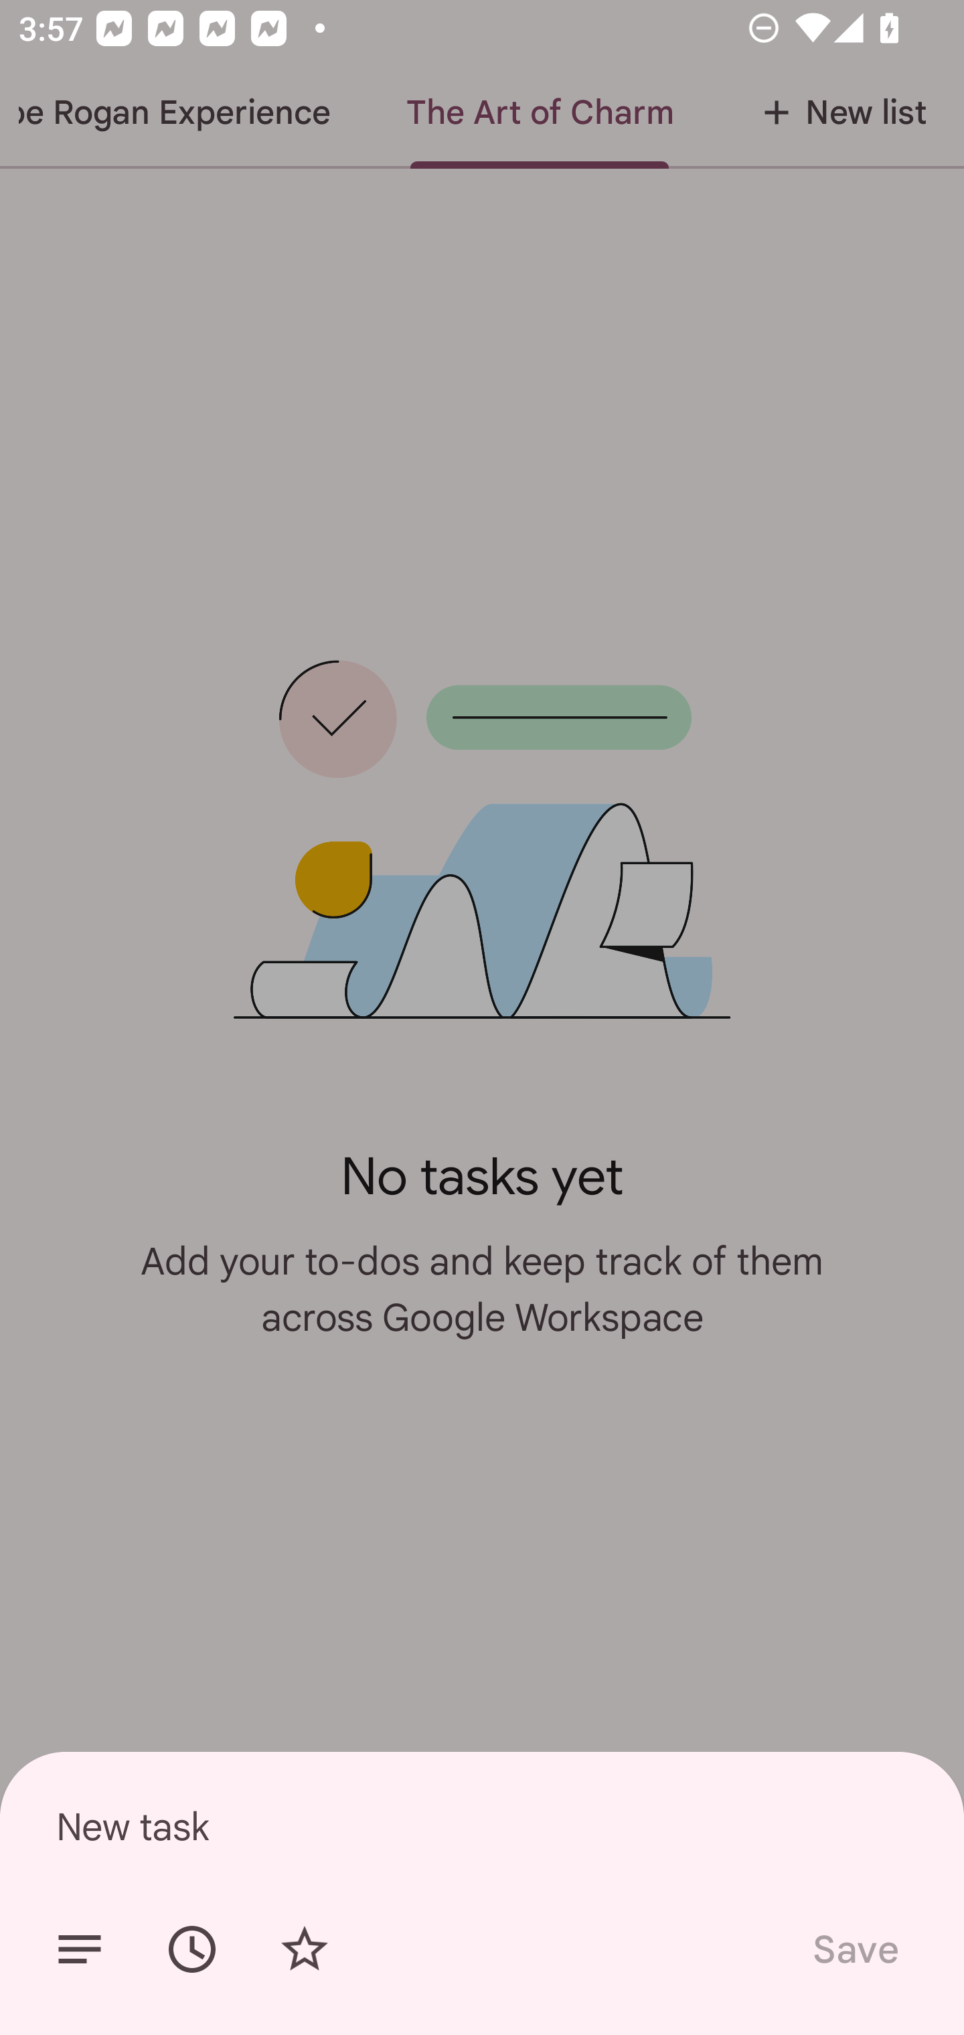 This screenshot has width=964, height=2035. Describe the element at coordinates (79, 1949) in the screenshot. I see `Add details` at that location.